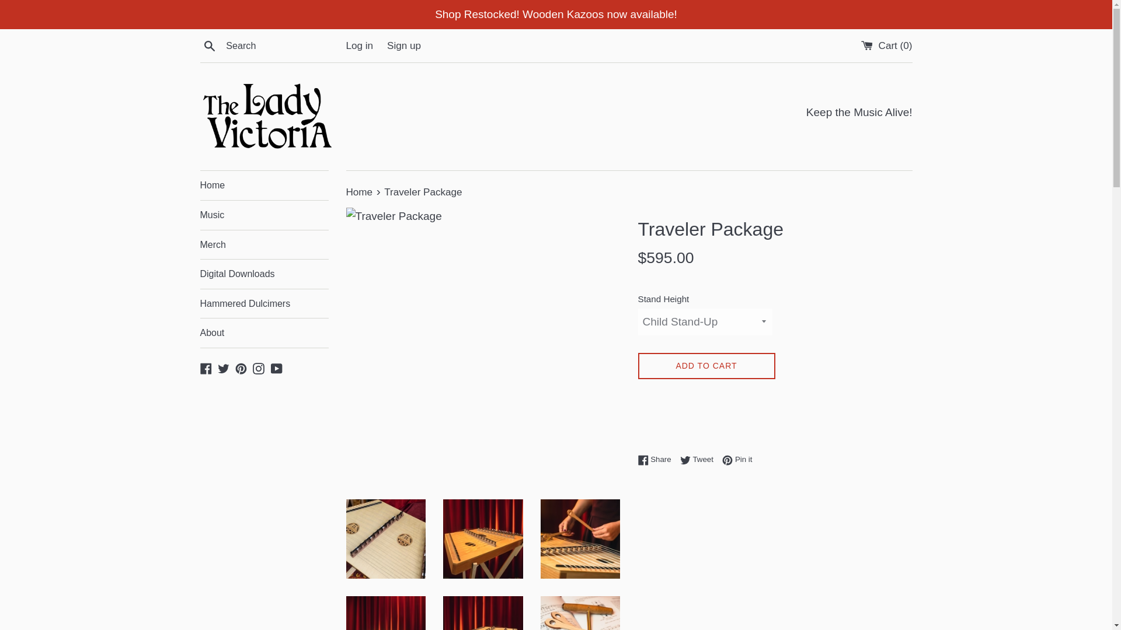 This screenshot has width=1121, height=630. What do you see at coordinates (404, 45) in the screenshot?
I see `Sign up` at bounding box center [404, 45].